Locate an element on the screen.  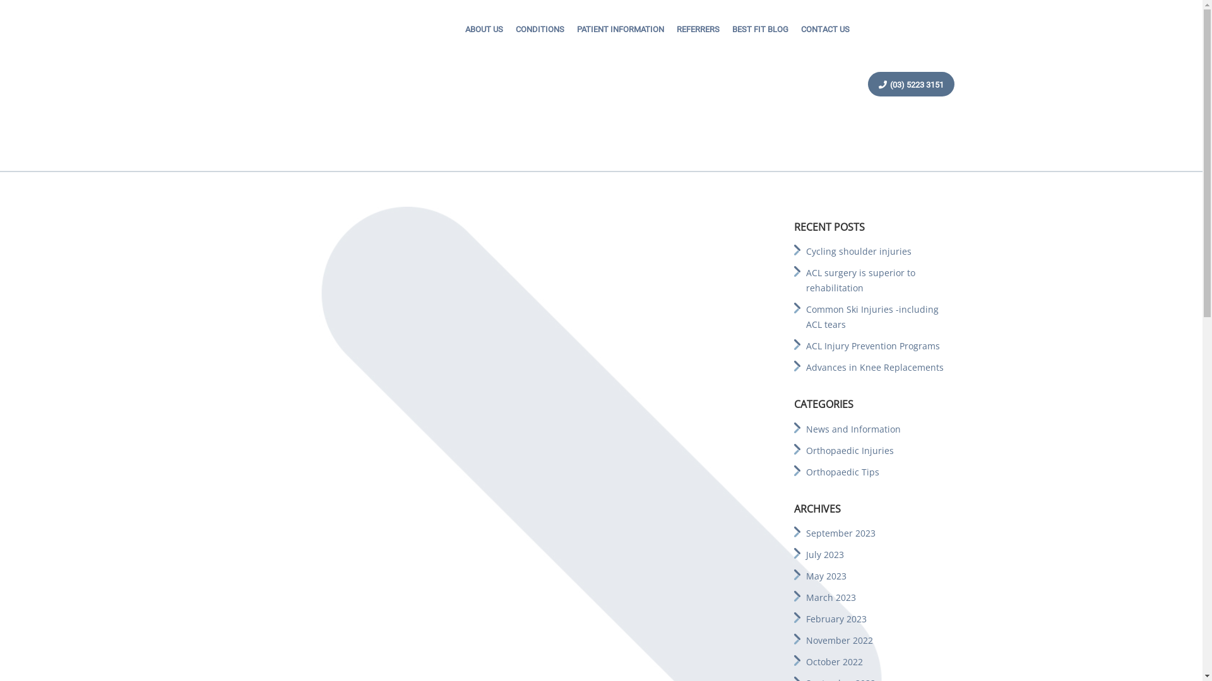
September 2023 is located at coordinates (841, 533).